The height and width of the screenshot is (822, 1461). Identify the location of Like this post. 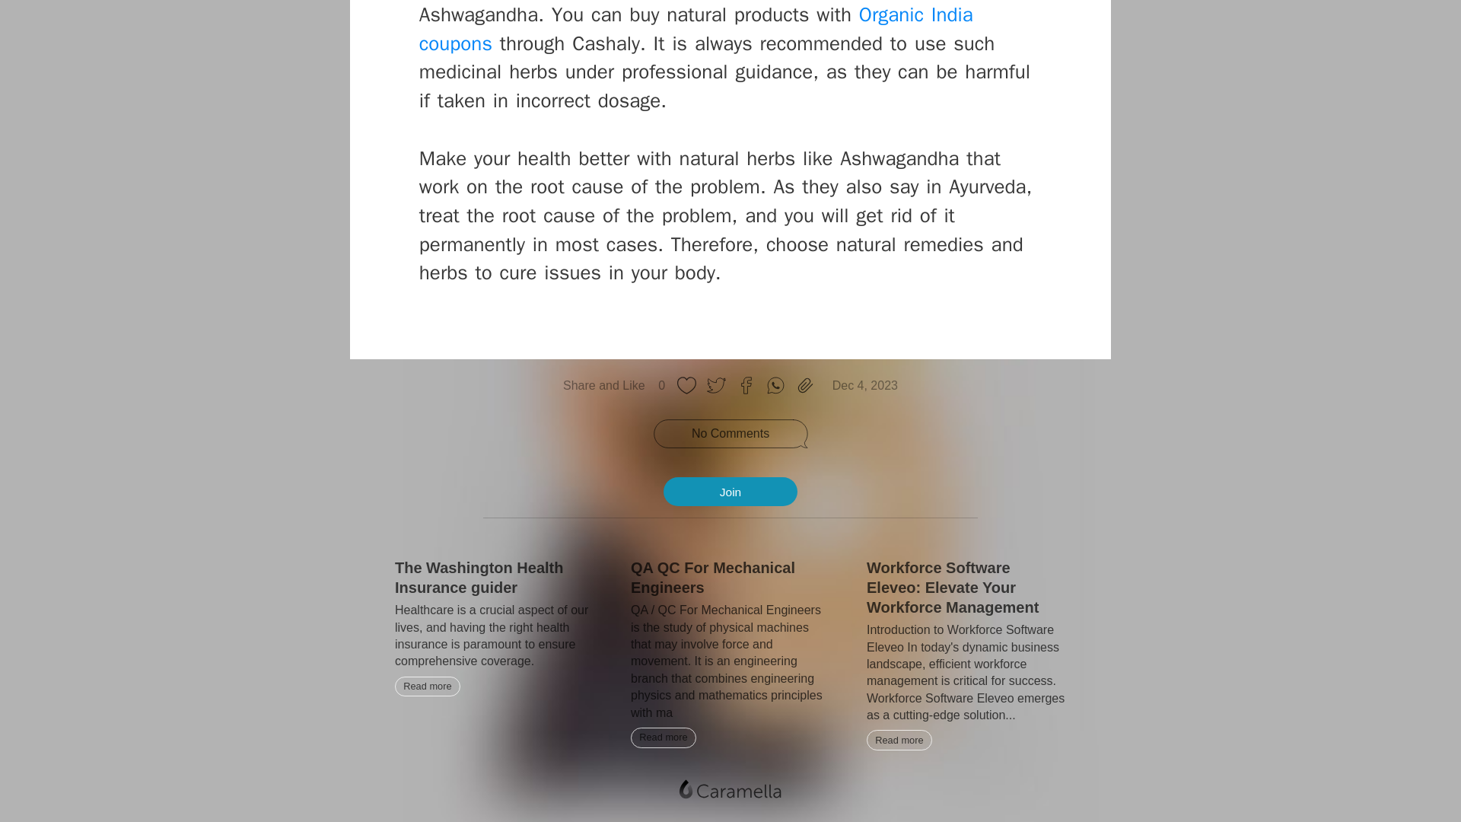
(686, 385).